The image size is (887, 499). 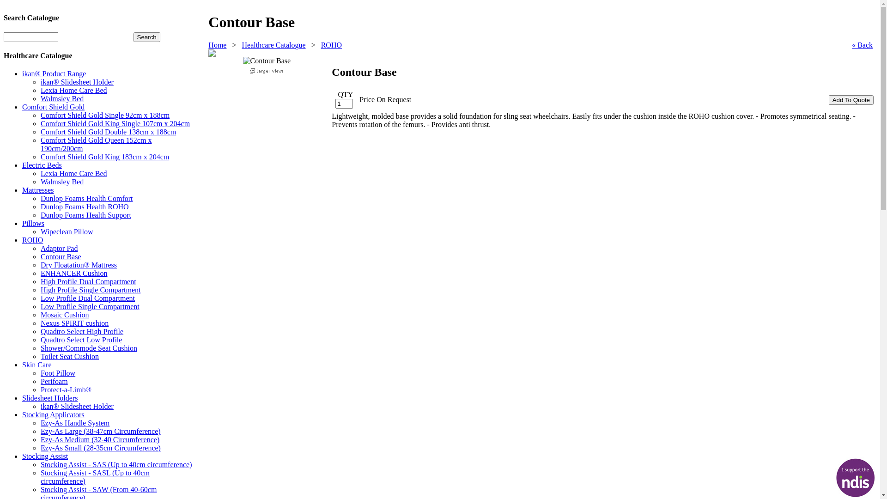 What do you see at coordinates (89, 348) in the screenshot?
I see `Shower/Commode Seat Cushion` at bounding box center [89, 348].